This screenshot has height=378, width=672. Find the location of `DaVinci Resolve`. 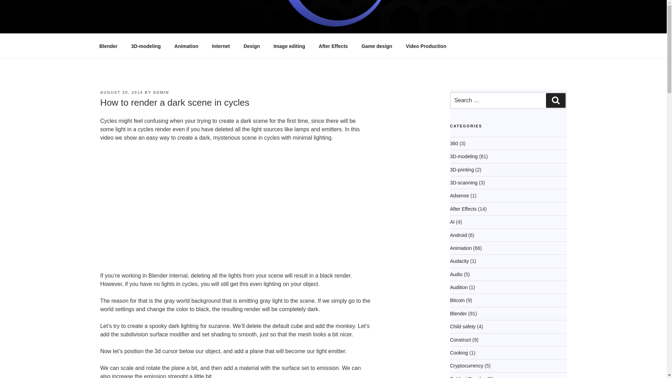

DaVinci Resolve is located at coordinates (468, 377).